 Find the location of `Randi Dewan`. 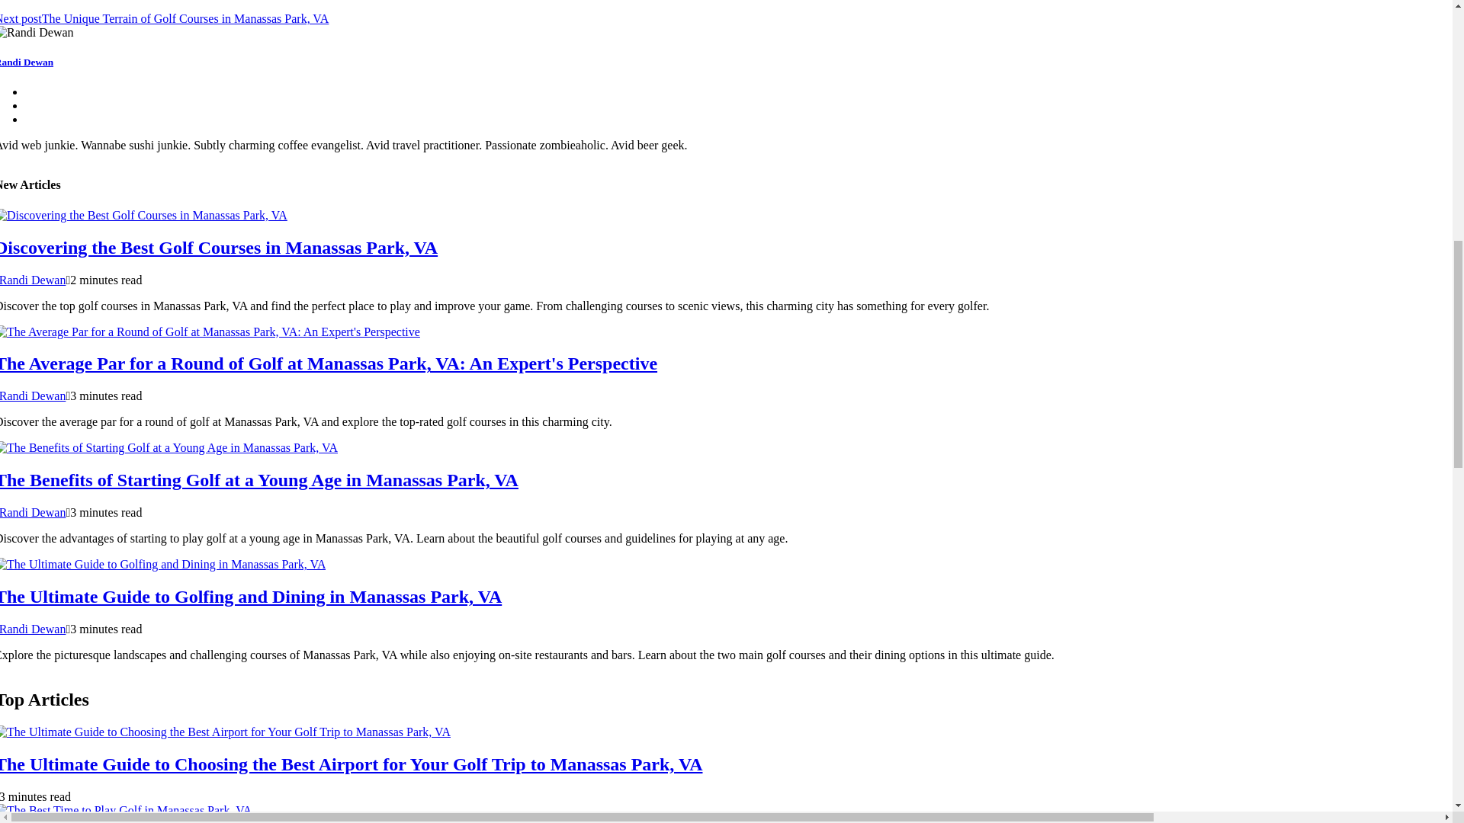

Randi Dewan is located at coordinates (33, 628).